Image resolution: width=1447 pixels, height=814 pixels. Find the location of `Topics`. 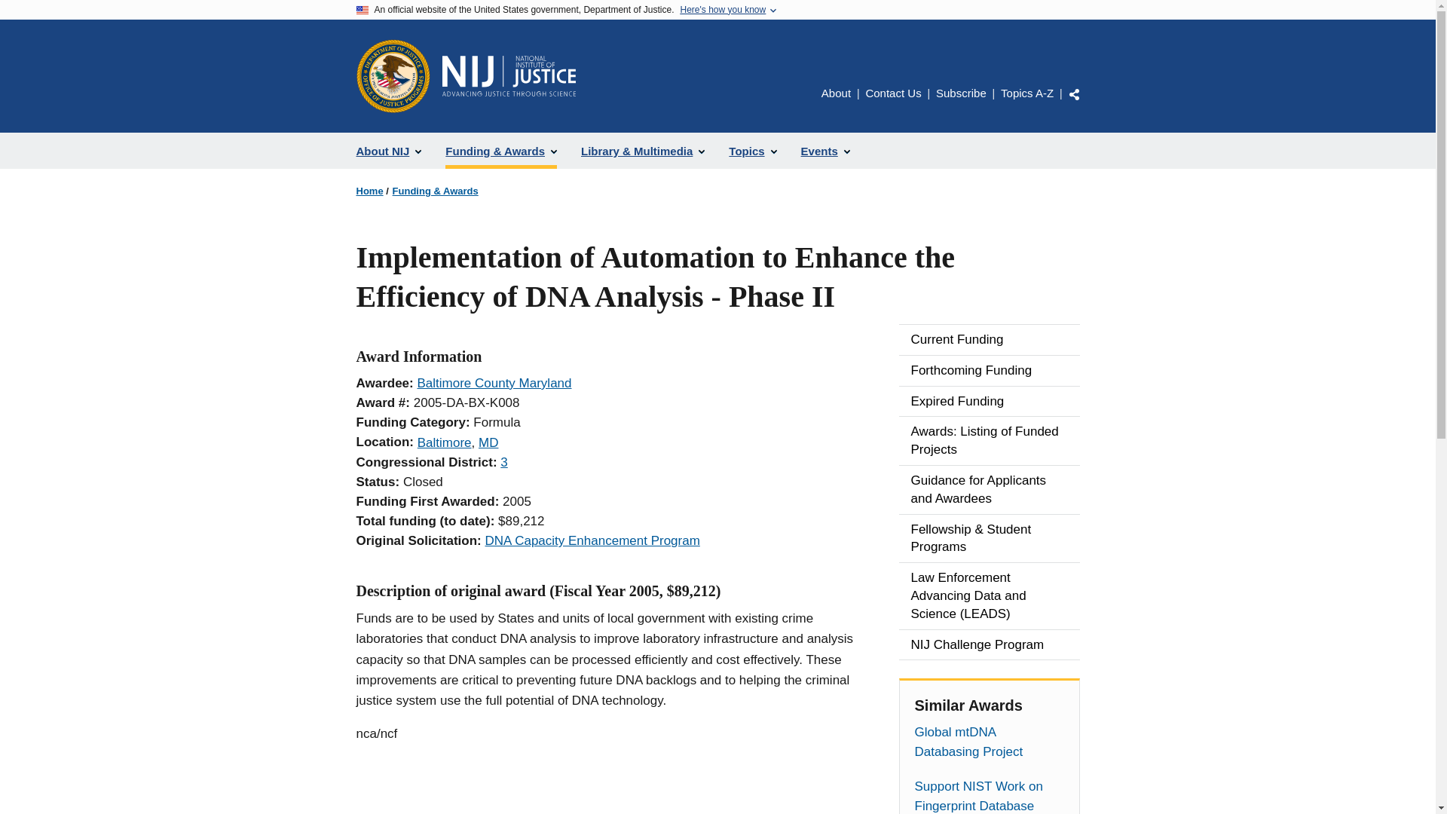

Topics is located at coordinates (752, 151).